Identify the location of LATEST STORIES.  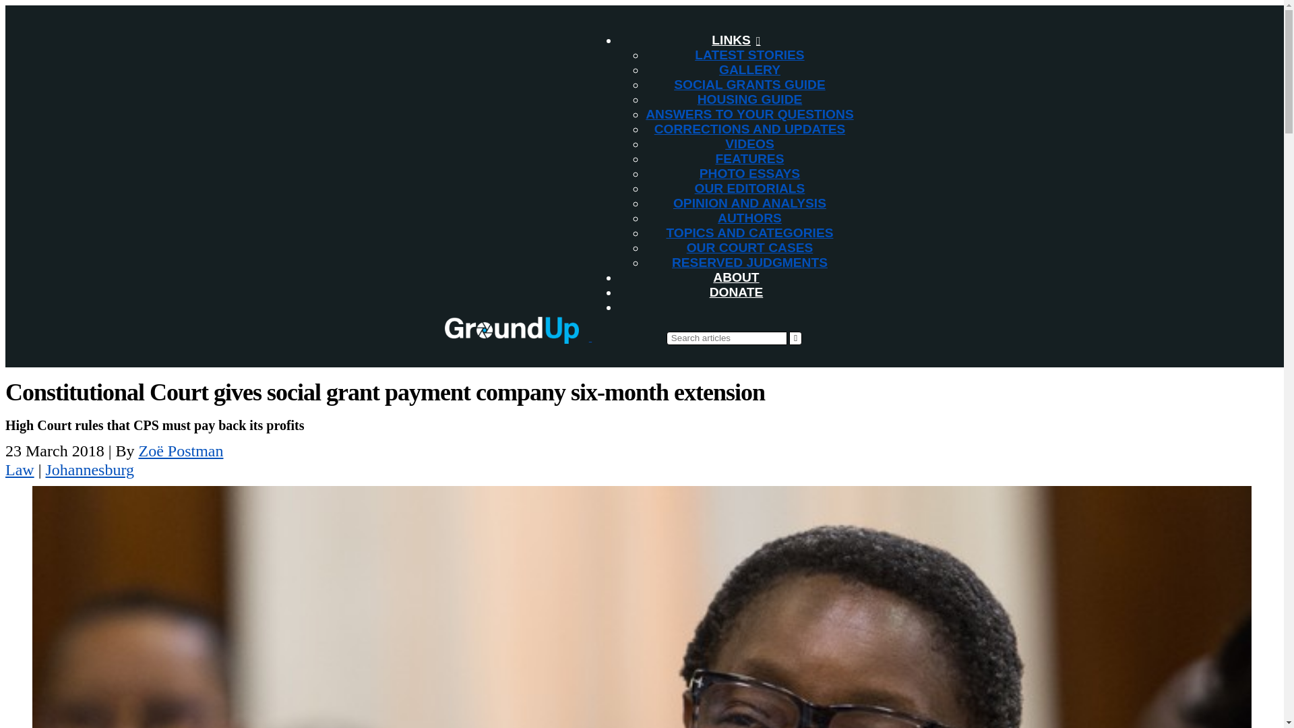
(749, 55).